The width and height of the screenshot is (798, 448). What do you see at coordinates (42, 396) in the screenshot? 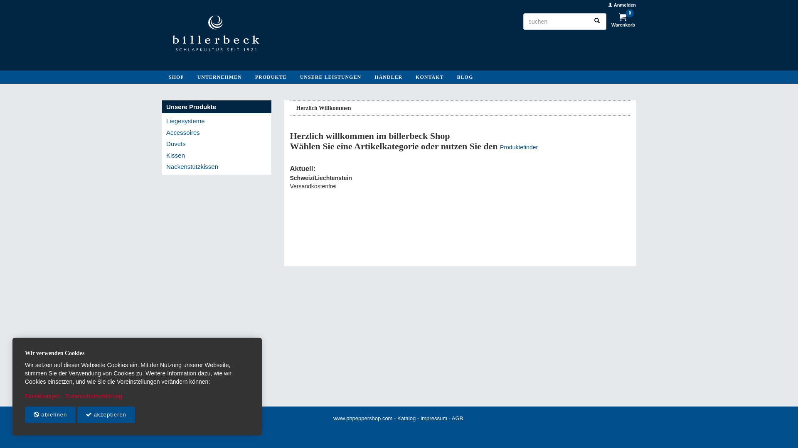
I see `Einstellungen` at bounding box center [42, 396].